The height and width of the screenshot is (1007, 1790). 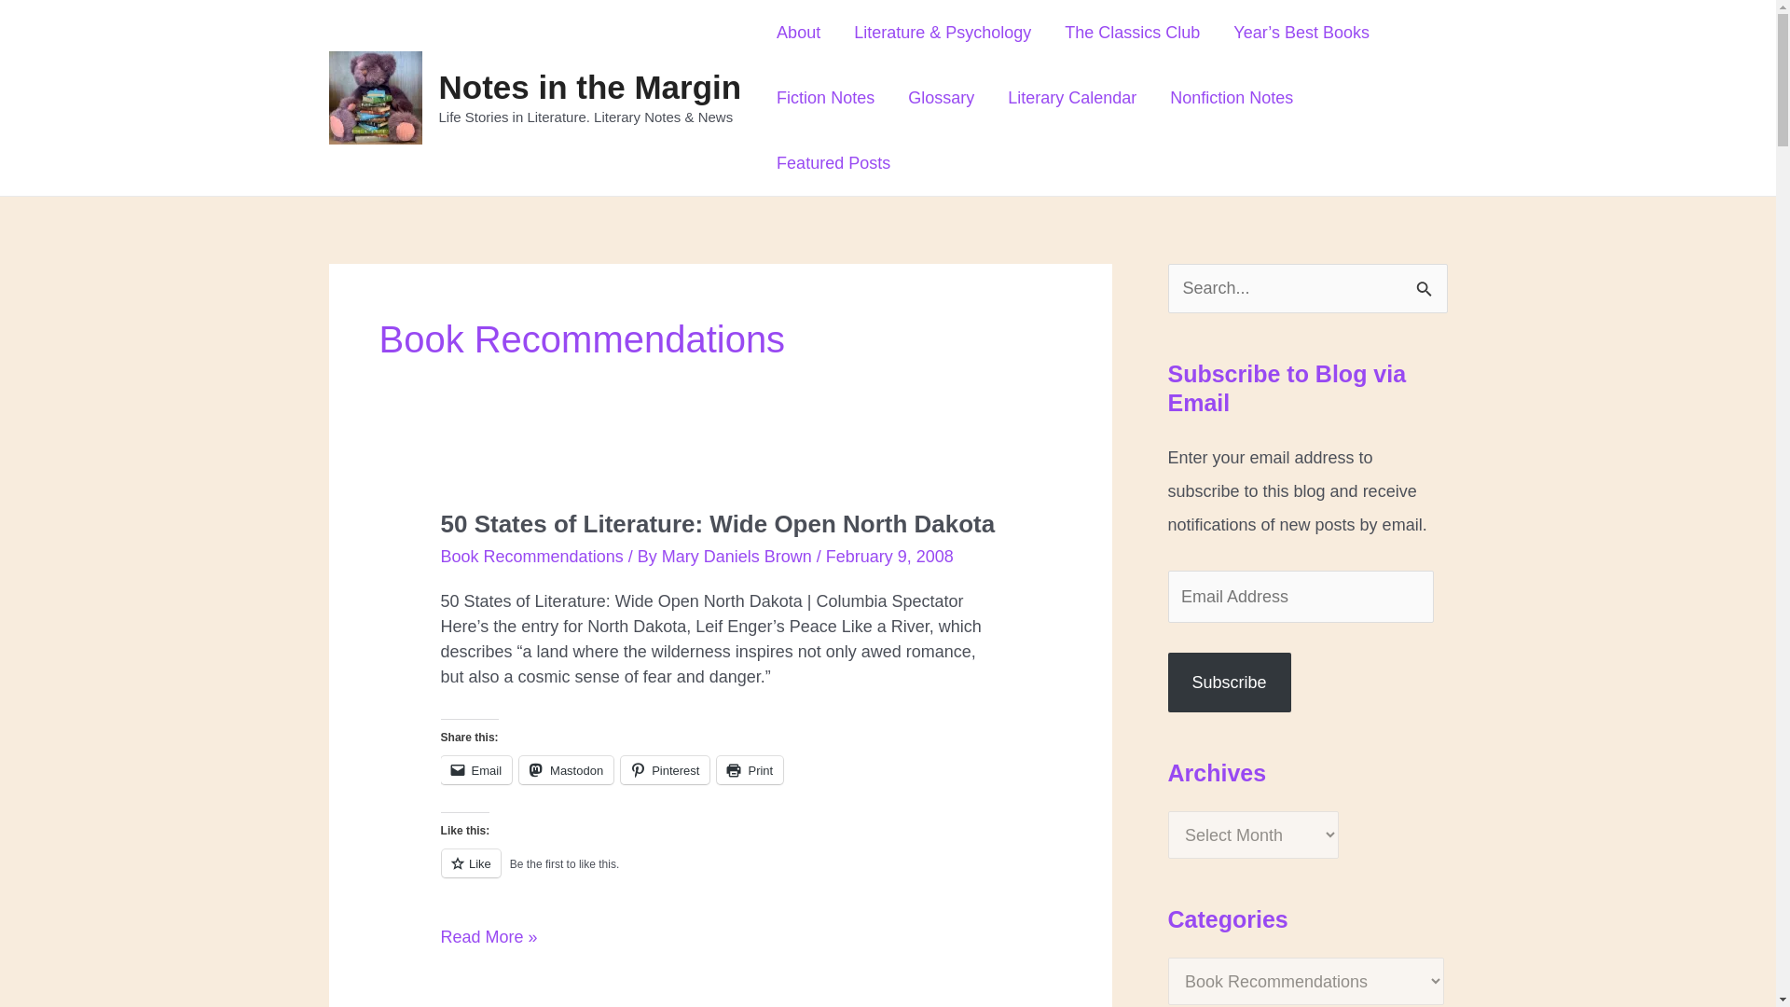 What do you see at coordinates (1072, 98) in the screenshot?
I see `Literary Calendar` at bounding box center [1072, 98].